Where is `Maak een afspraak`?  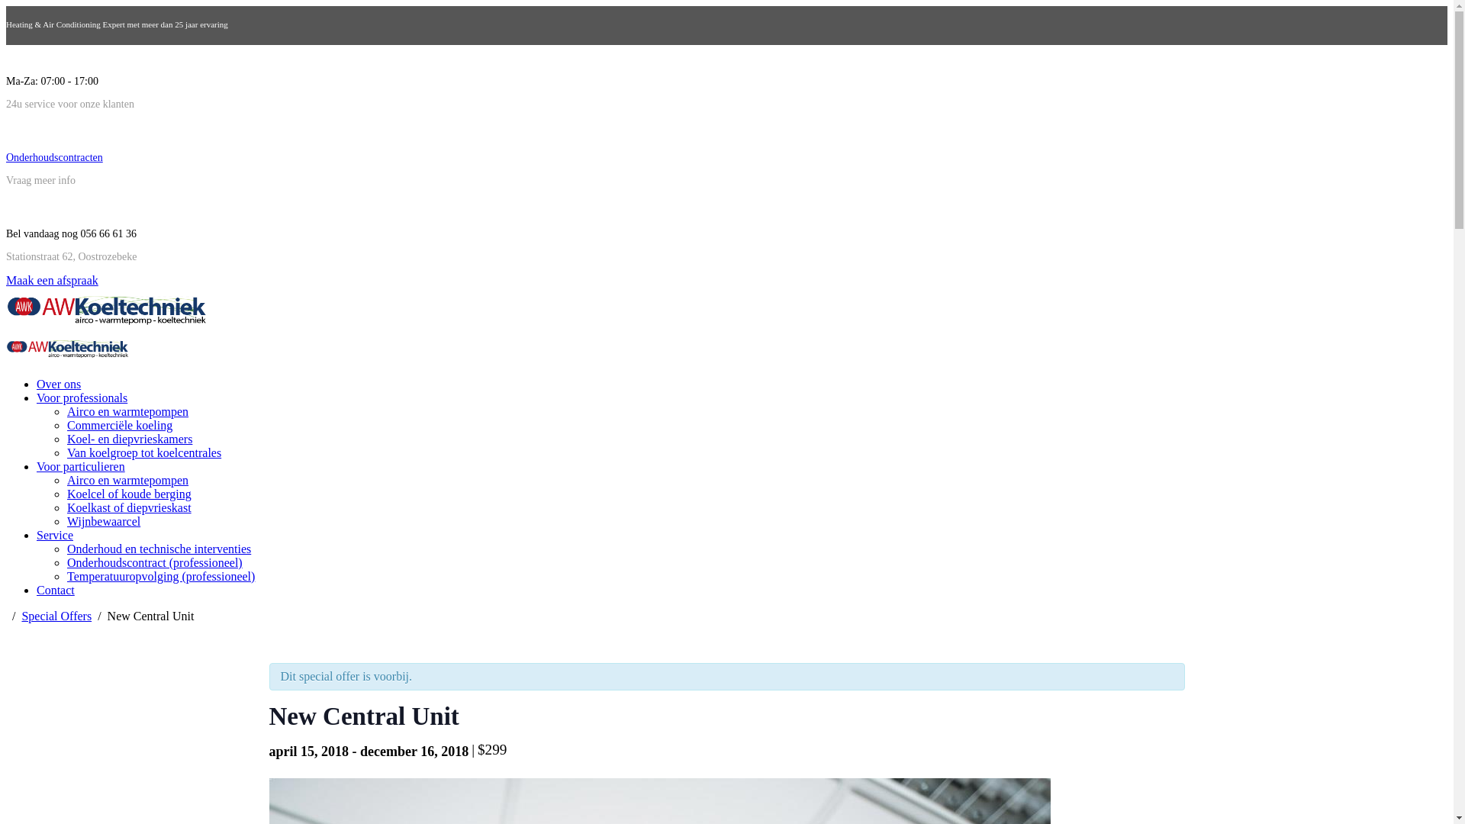 Maak een afspraak is located at coordinates (52, 281).